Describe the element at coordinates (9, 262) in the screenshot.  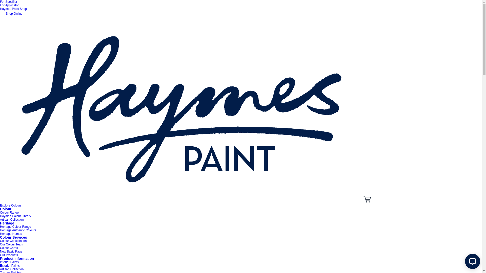
I see `Interior Paints` at that location.